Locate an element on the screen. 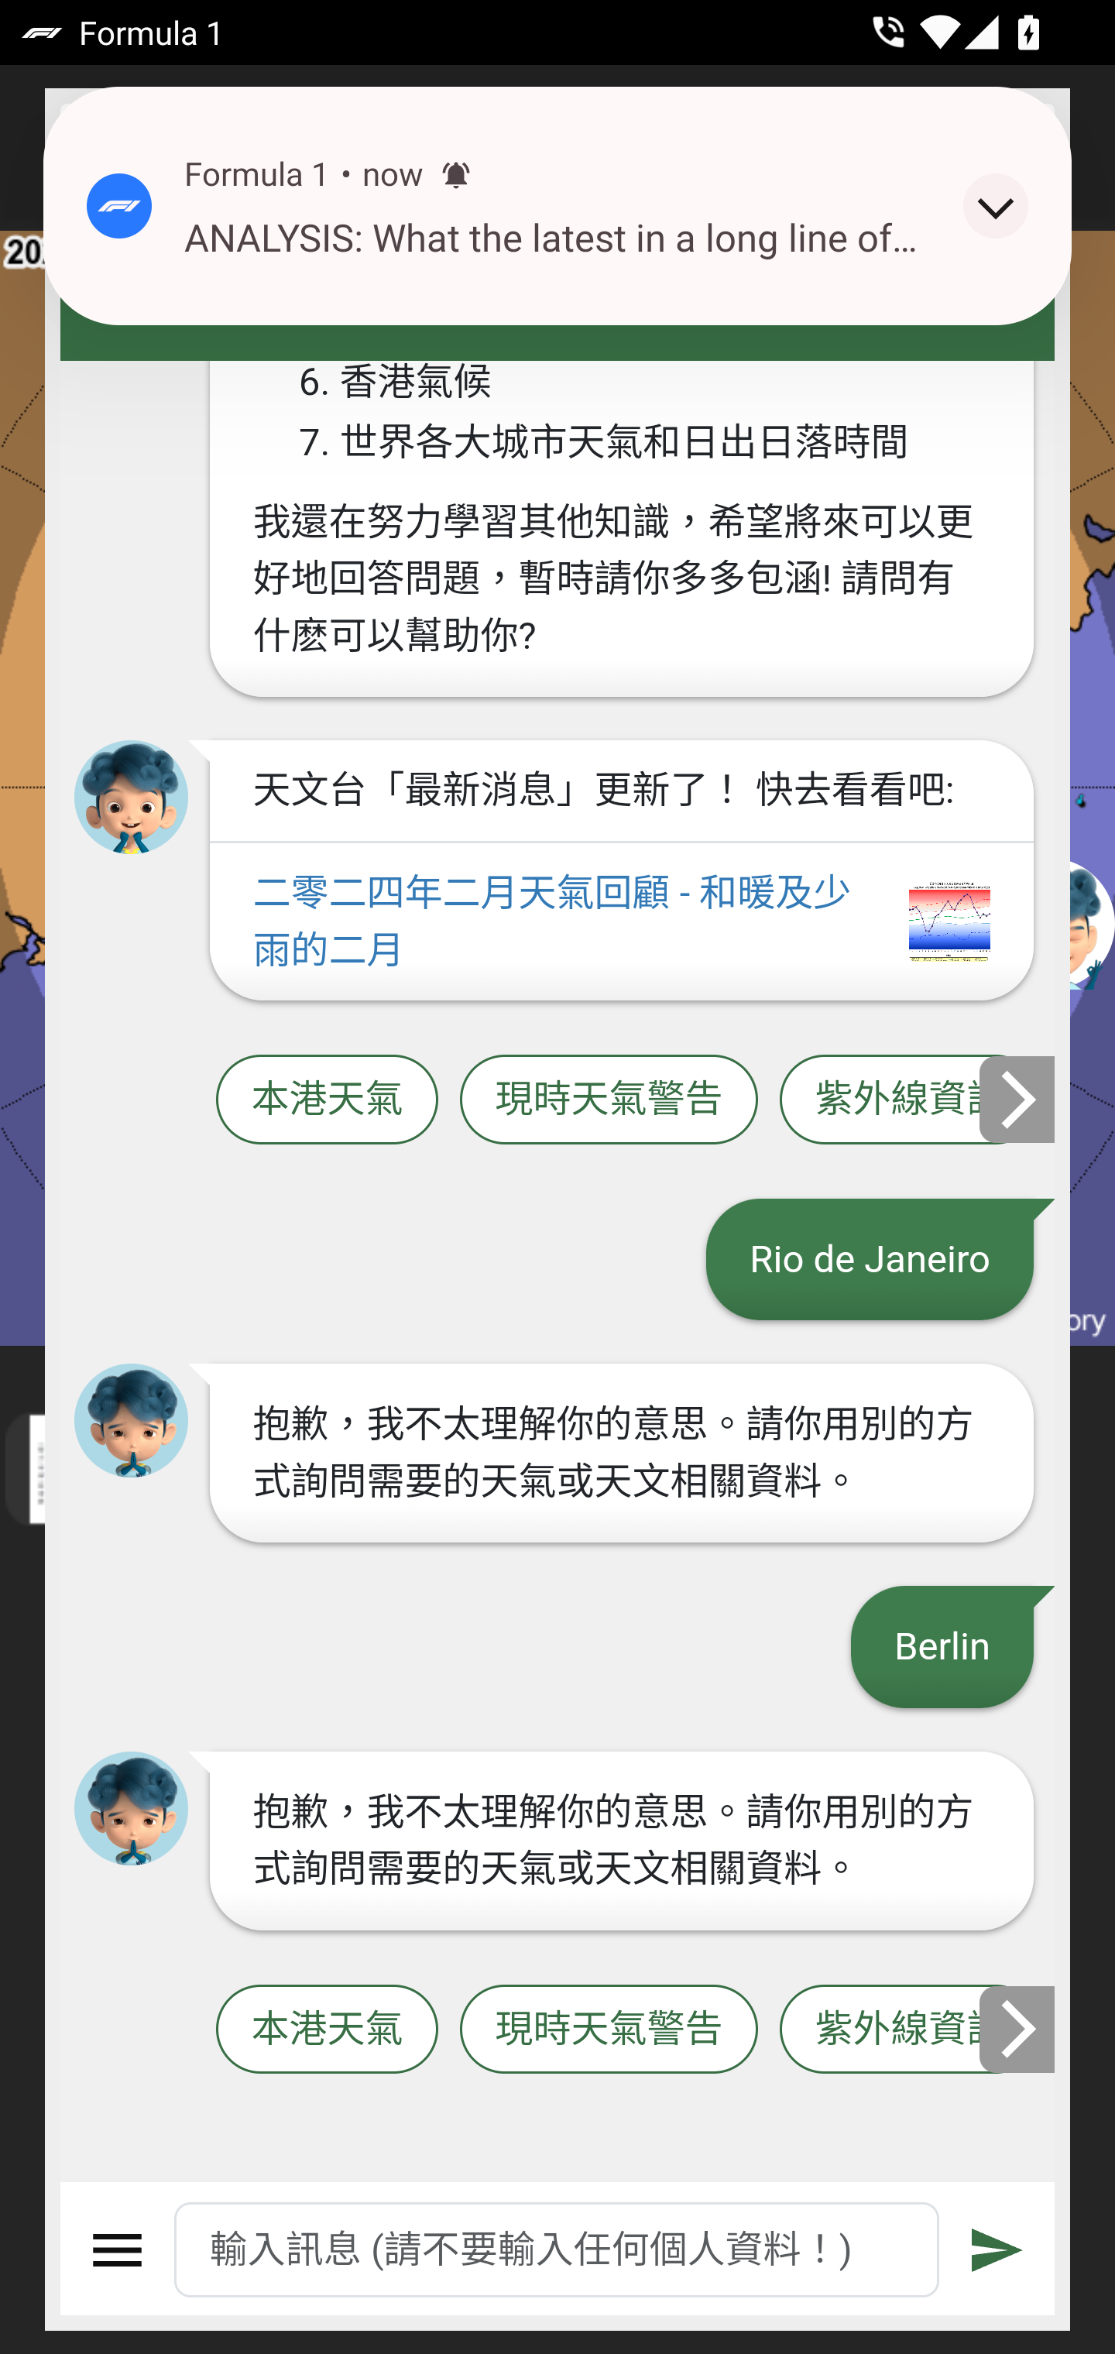 This screenshot has width=1115, height=2354. 現時天氣警告 is located at coordinates (609, 2030).